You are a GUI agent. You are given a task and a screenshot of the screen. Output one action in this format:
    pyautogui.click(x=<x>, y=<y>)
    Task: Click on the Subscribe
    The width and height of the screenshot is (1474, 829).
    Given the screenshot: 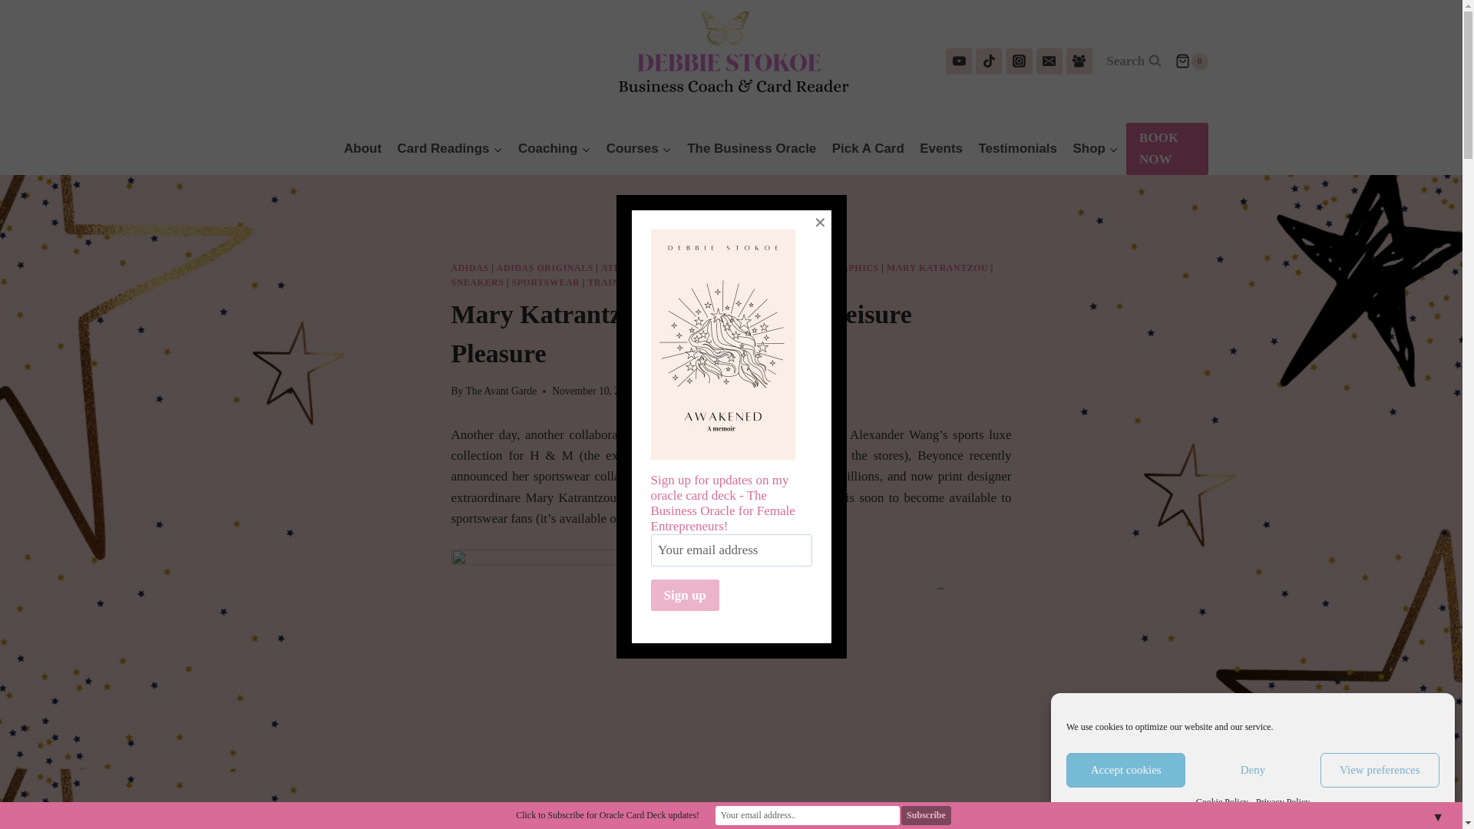 What is the action you would take?
    pyautogui.click(x=926, y=815)
    